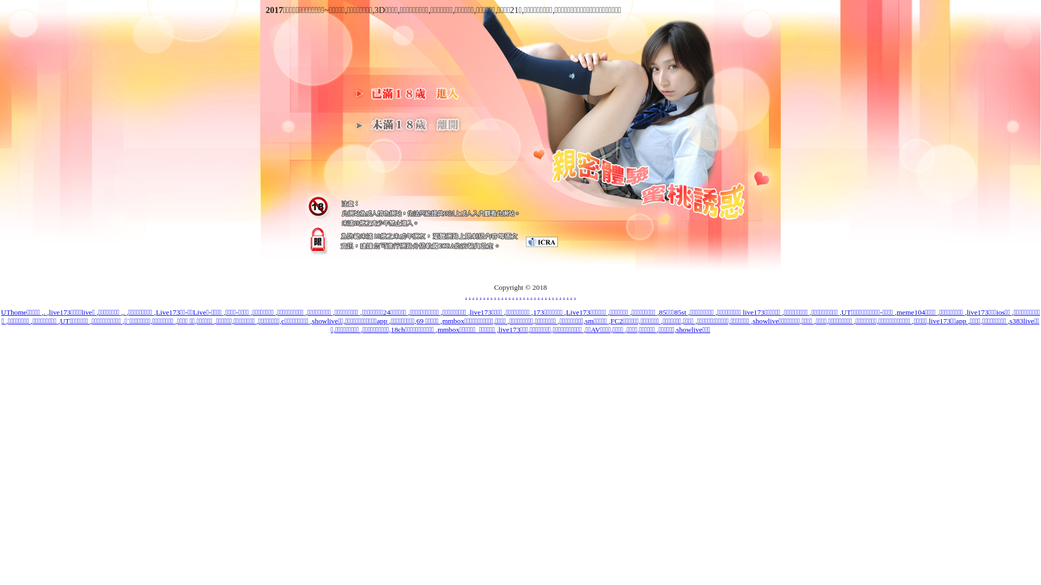  What do you see at coordinates (513, 296) in the screenshot?
I see `.` at bounding box center [513, 296].